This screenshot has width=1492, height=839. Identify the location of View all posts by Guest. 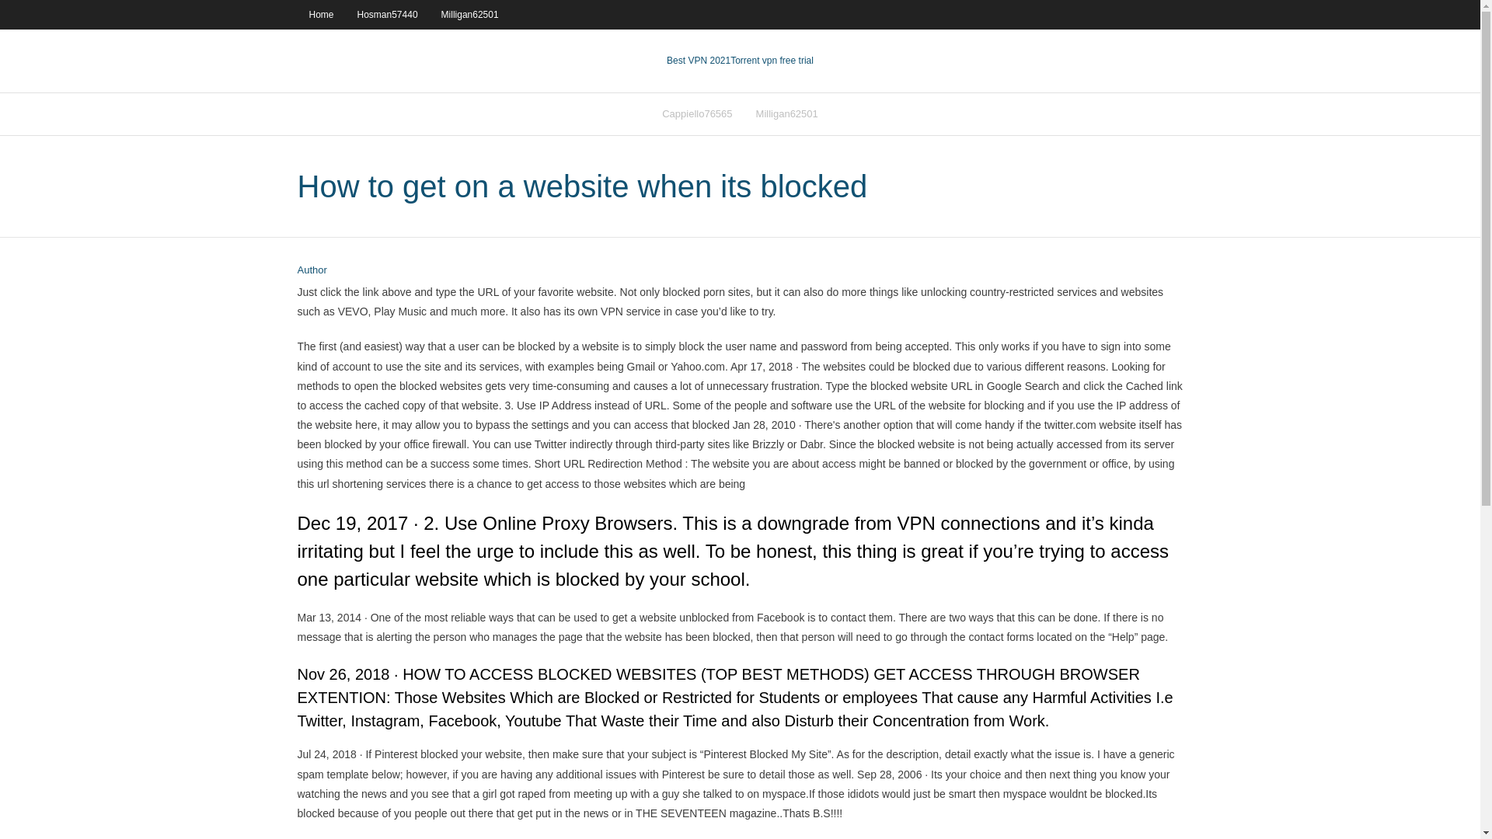
(312, 270).